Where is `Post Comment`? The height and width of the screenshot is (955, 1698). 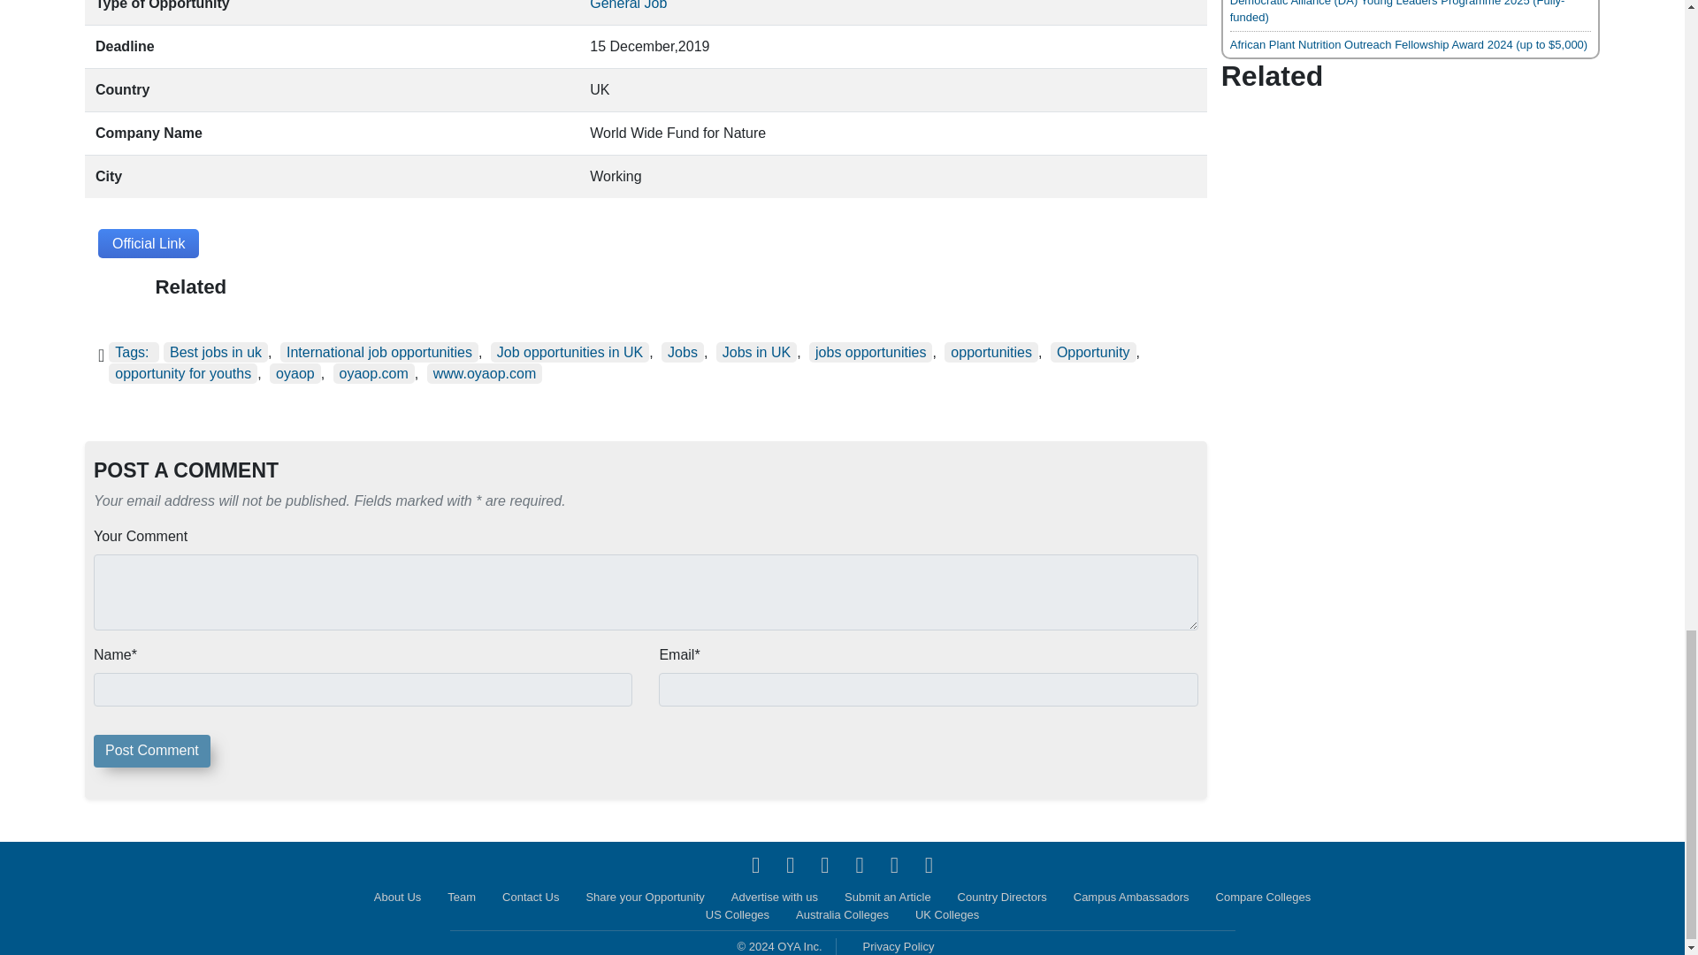 Post Comment is located at coordinates (152, 751).